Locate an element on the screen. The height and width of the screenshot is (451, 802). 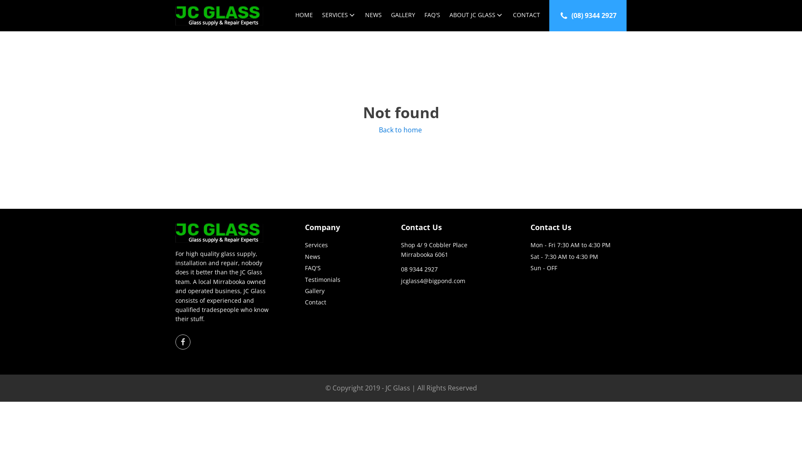
Shop 4/ 9 Cobbler Place
Mirrabooka 6061 is located at coordinates (434, 250).